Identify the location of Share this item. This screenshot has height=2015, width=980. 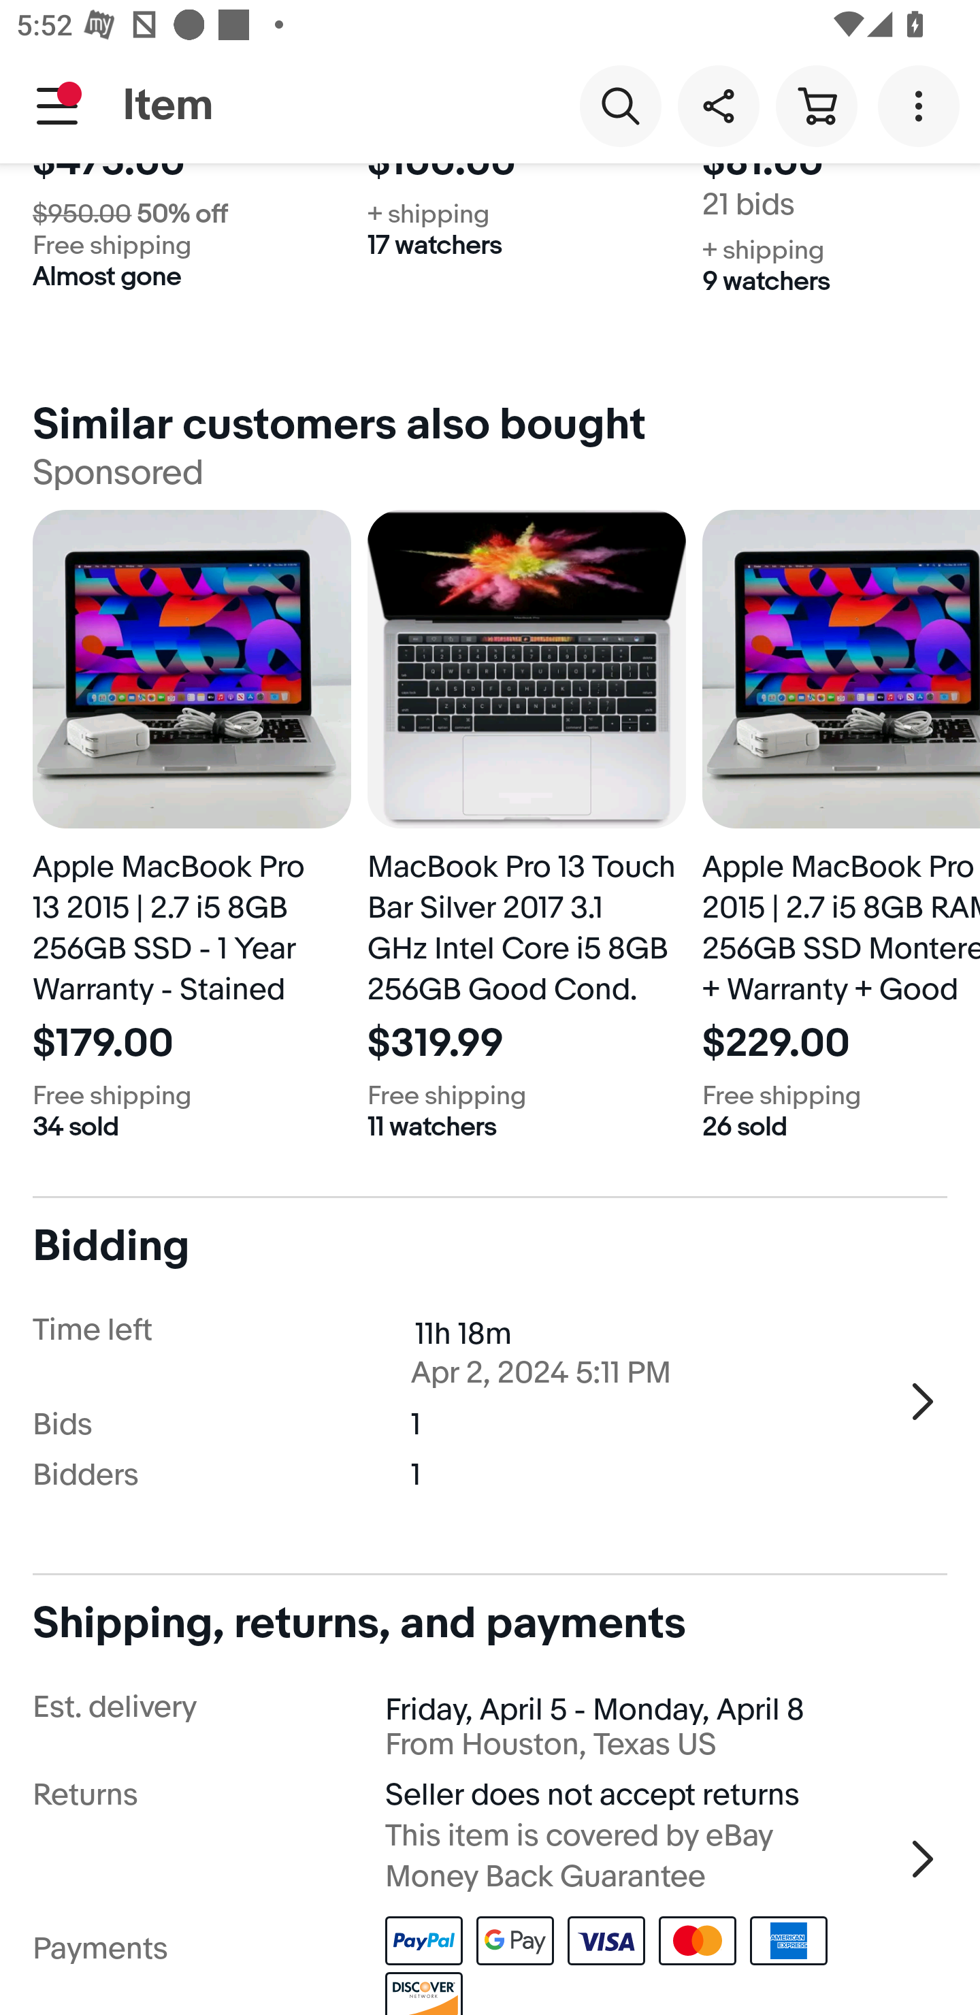
(718, 105).